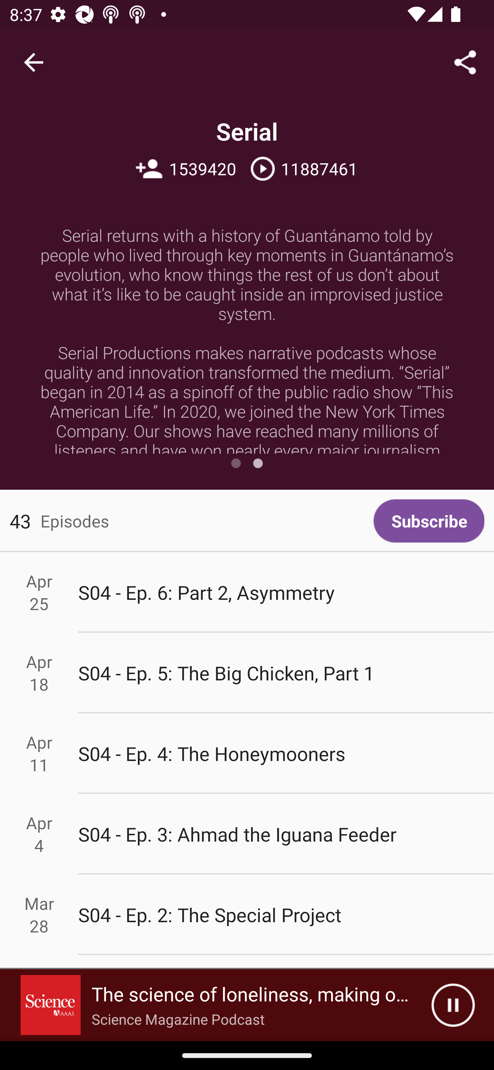  What do you see at coordinates (247, 673) in the screenshot?
I see `Apr 18 S04 - Ep. 5: The Big Chicken, Part 1` at bounding box center [247, 673].